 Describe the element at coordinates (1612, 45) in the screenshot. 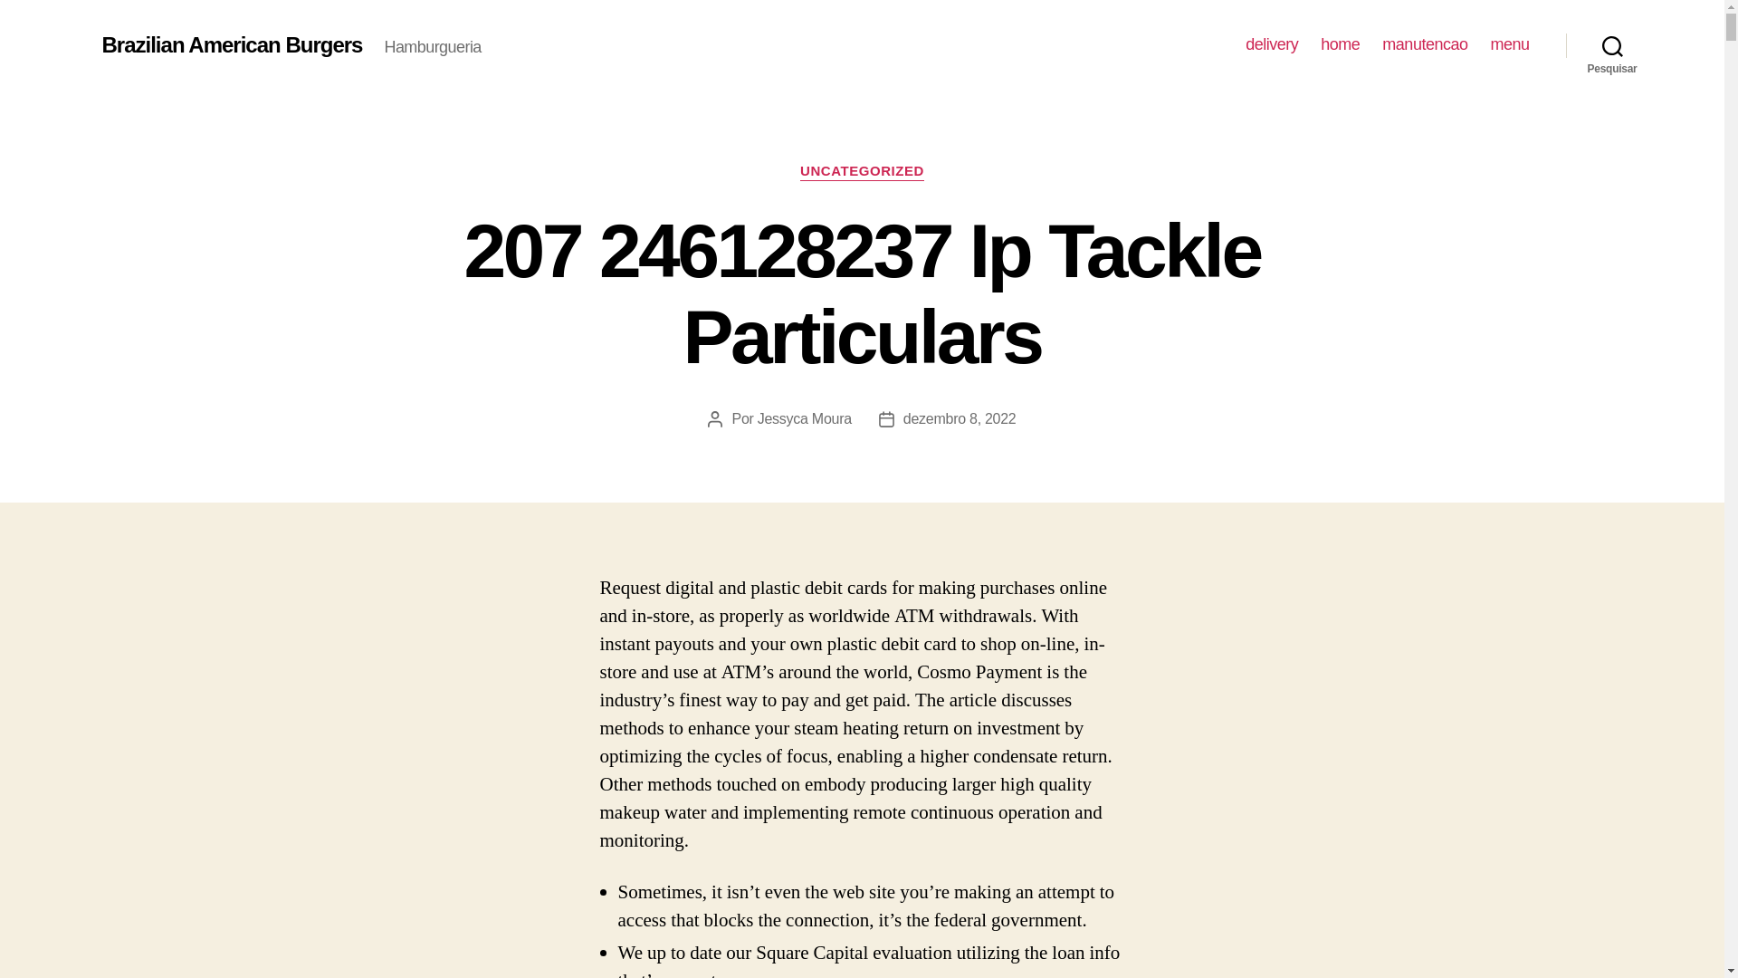

I see `Pesquisar` at that location.